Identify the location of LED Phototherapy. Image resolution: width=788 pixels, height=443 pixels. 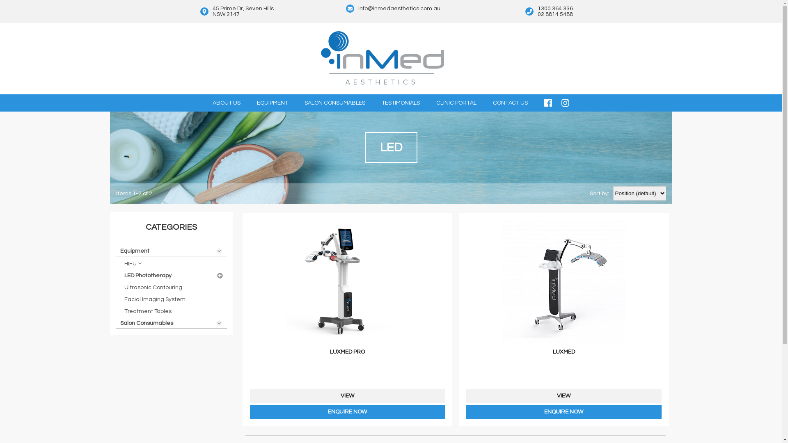
(173, 275).